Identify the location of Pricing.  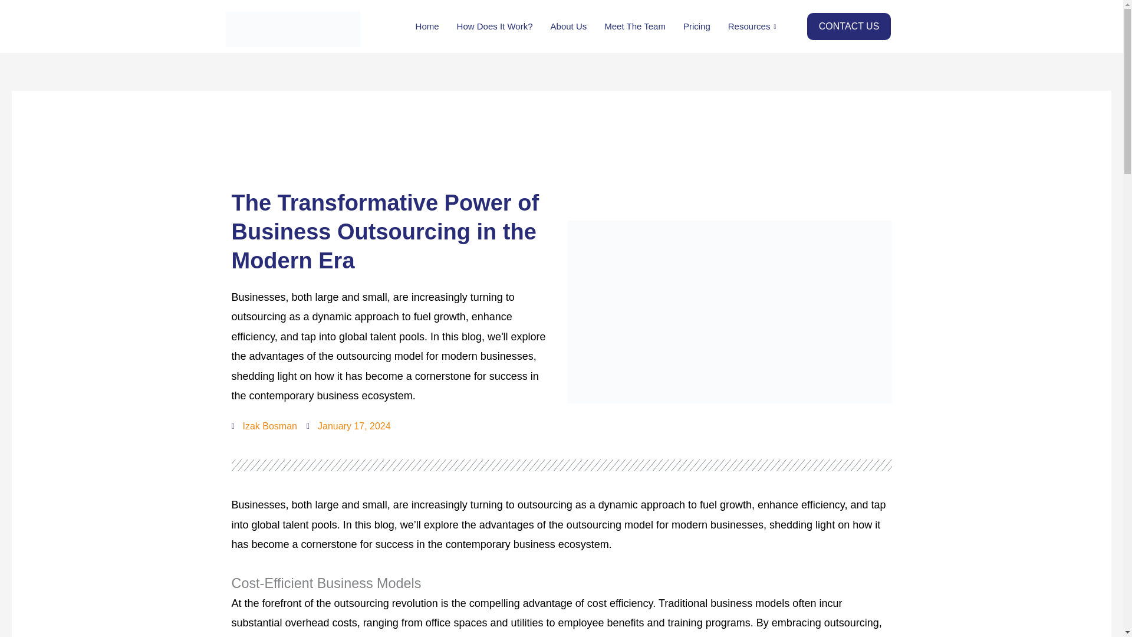
(697, 26).